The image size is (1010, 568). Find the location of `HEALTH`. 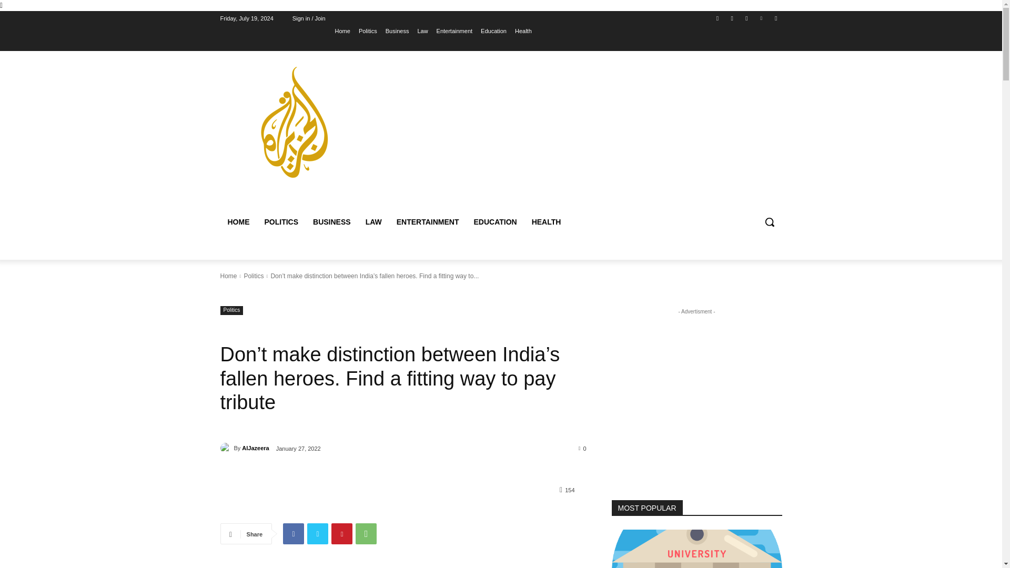

HEALTH is located at coordinates (546, 222).